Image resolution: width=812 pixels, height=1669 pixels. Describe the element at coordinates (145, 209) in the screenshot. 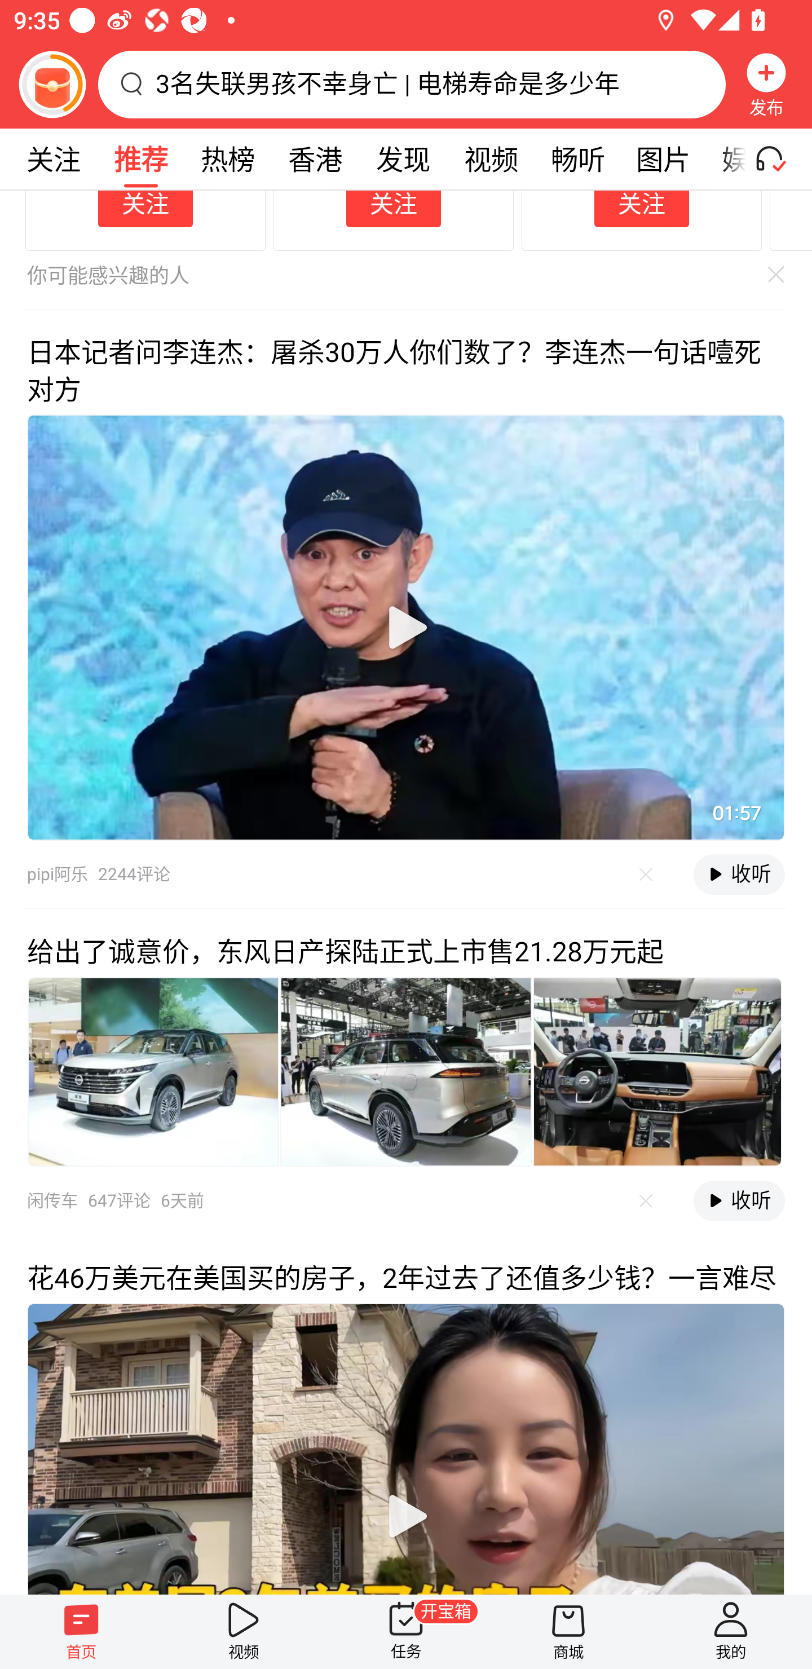

I see `关注` at that location.